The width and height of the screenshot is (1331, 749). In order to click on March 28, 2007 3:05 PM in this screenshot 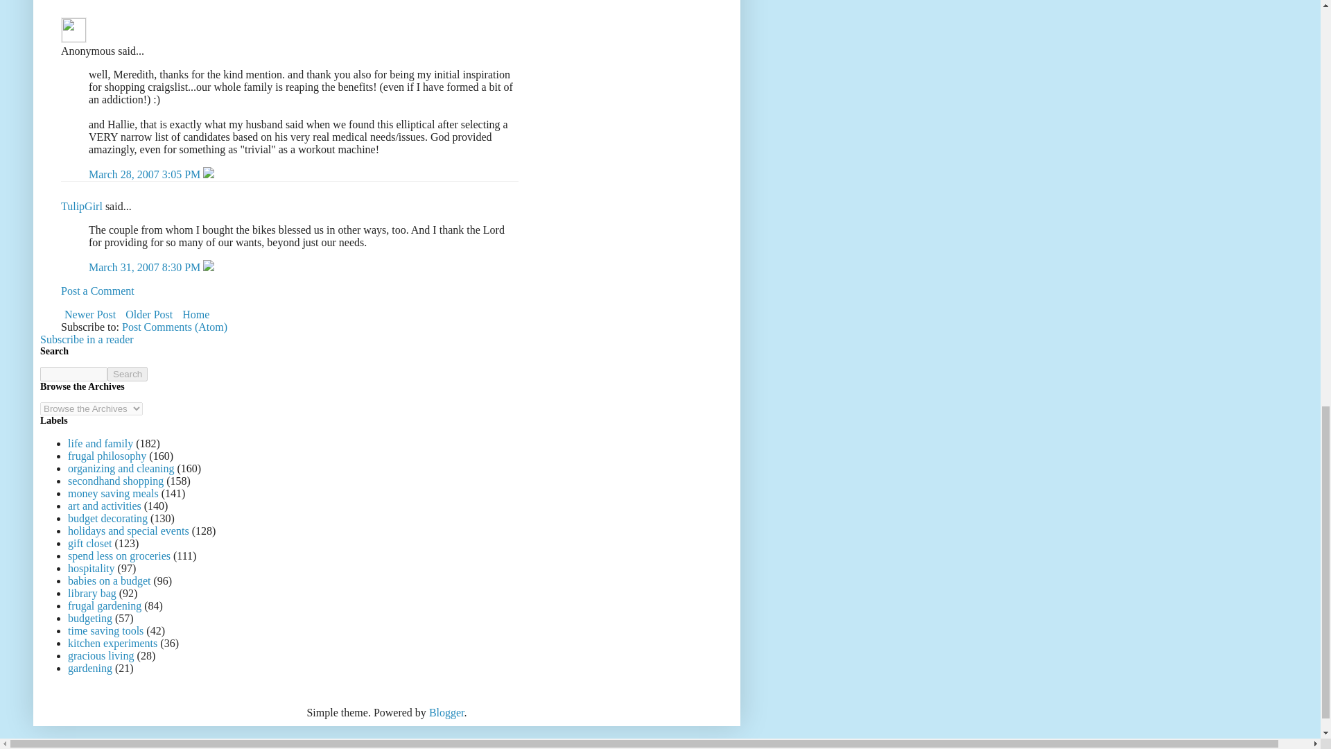, I will do `click(146, 175)`.